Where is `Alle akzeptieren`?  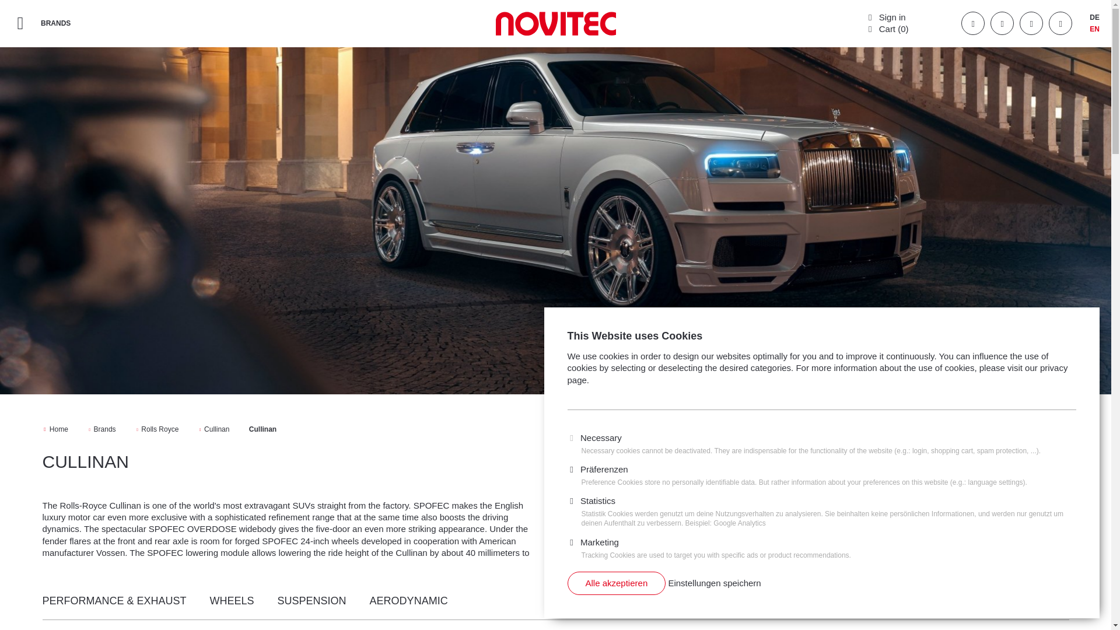
Alle akzeptieren is located at coordinates (616, 583).